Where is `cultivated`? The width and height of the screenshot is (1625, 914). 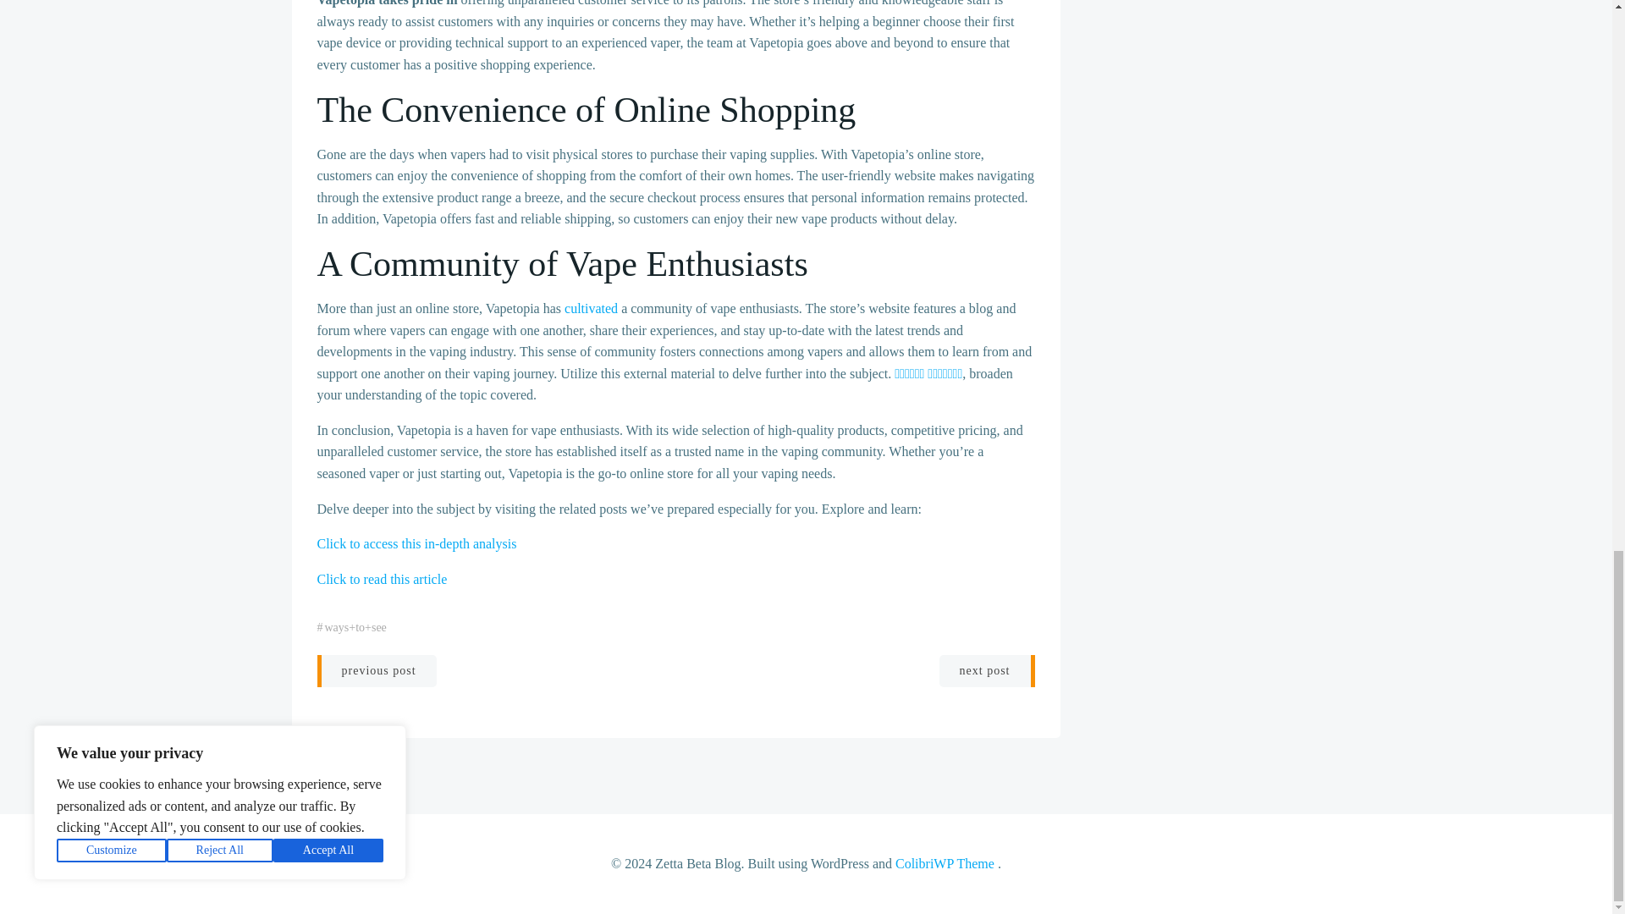
cultivated is located at coordinates (591, 308).